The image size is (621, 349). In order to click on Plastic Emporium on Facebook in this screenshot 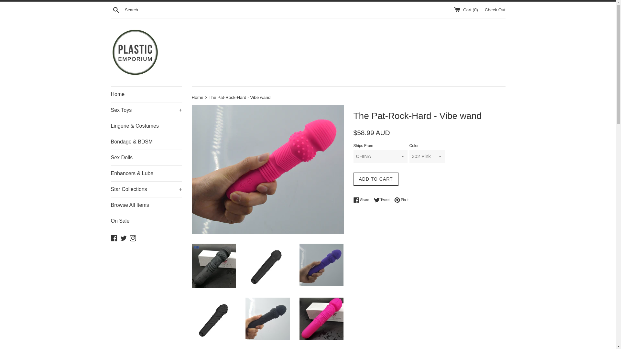, I will do `click(114, 238)`.